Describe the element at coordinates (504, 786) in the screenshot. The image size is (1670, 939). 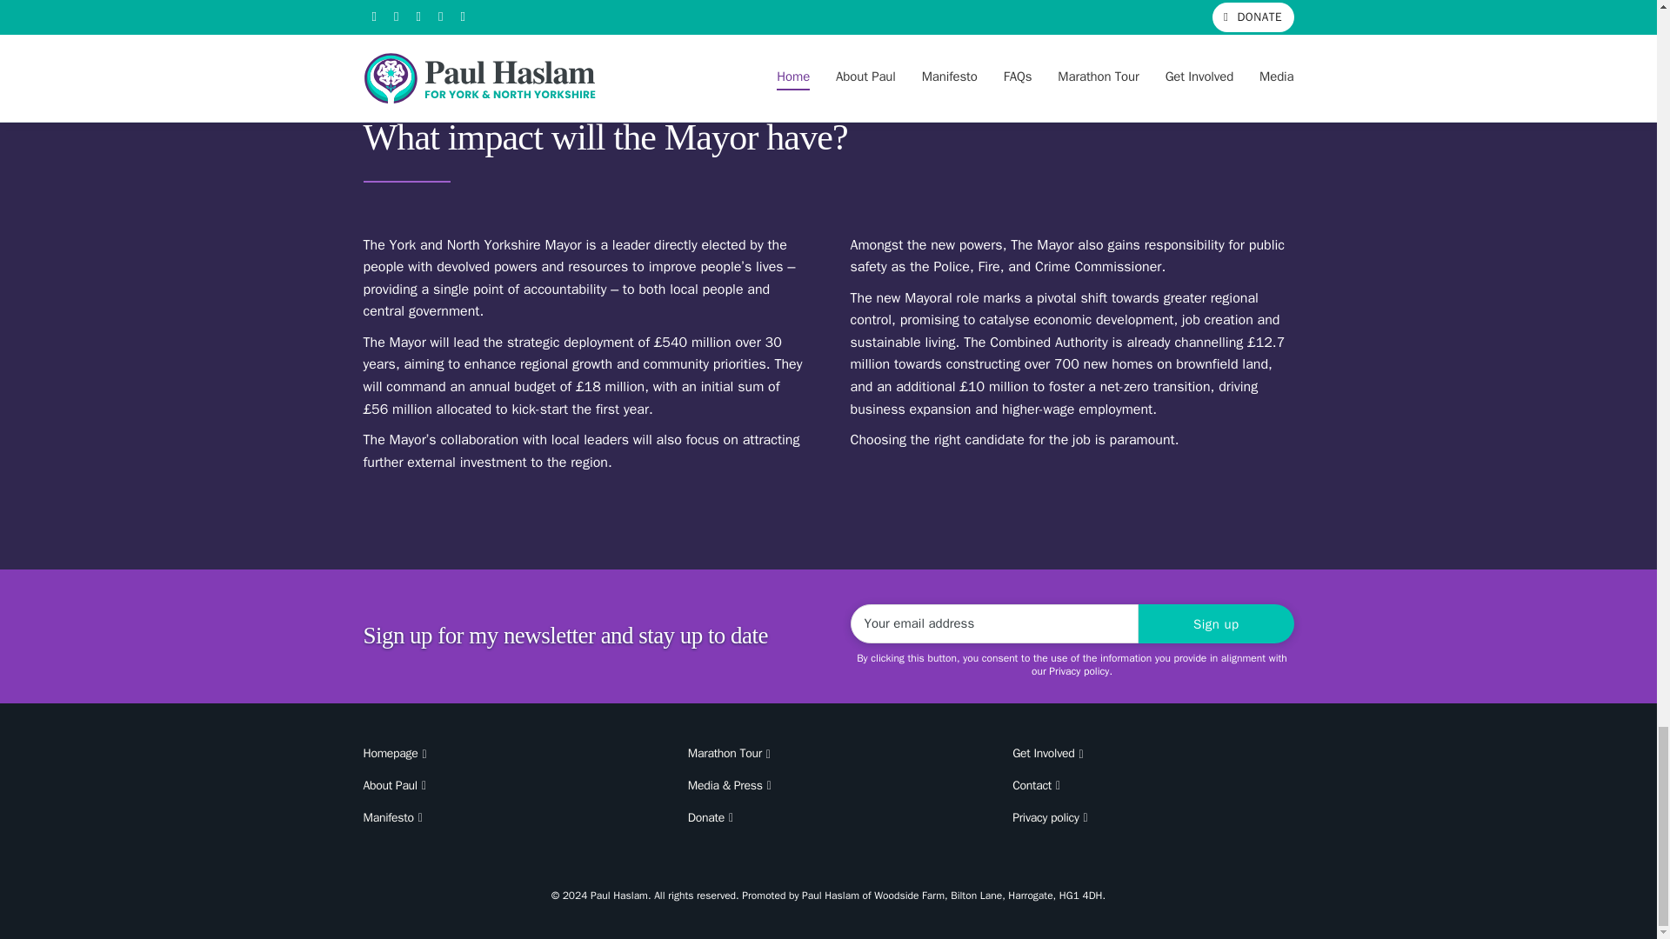
I see `About Paul` at that location.